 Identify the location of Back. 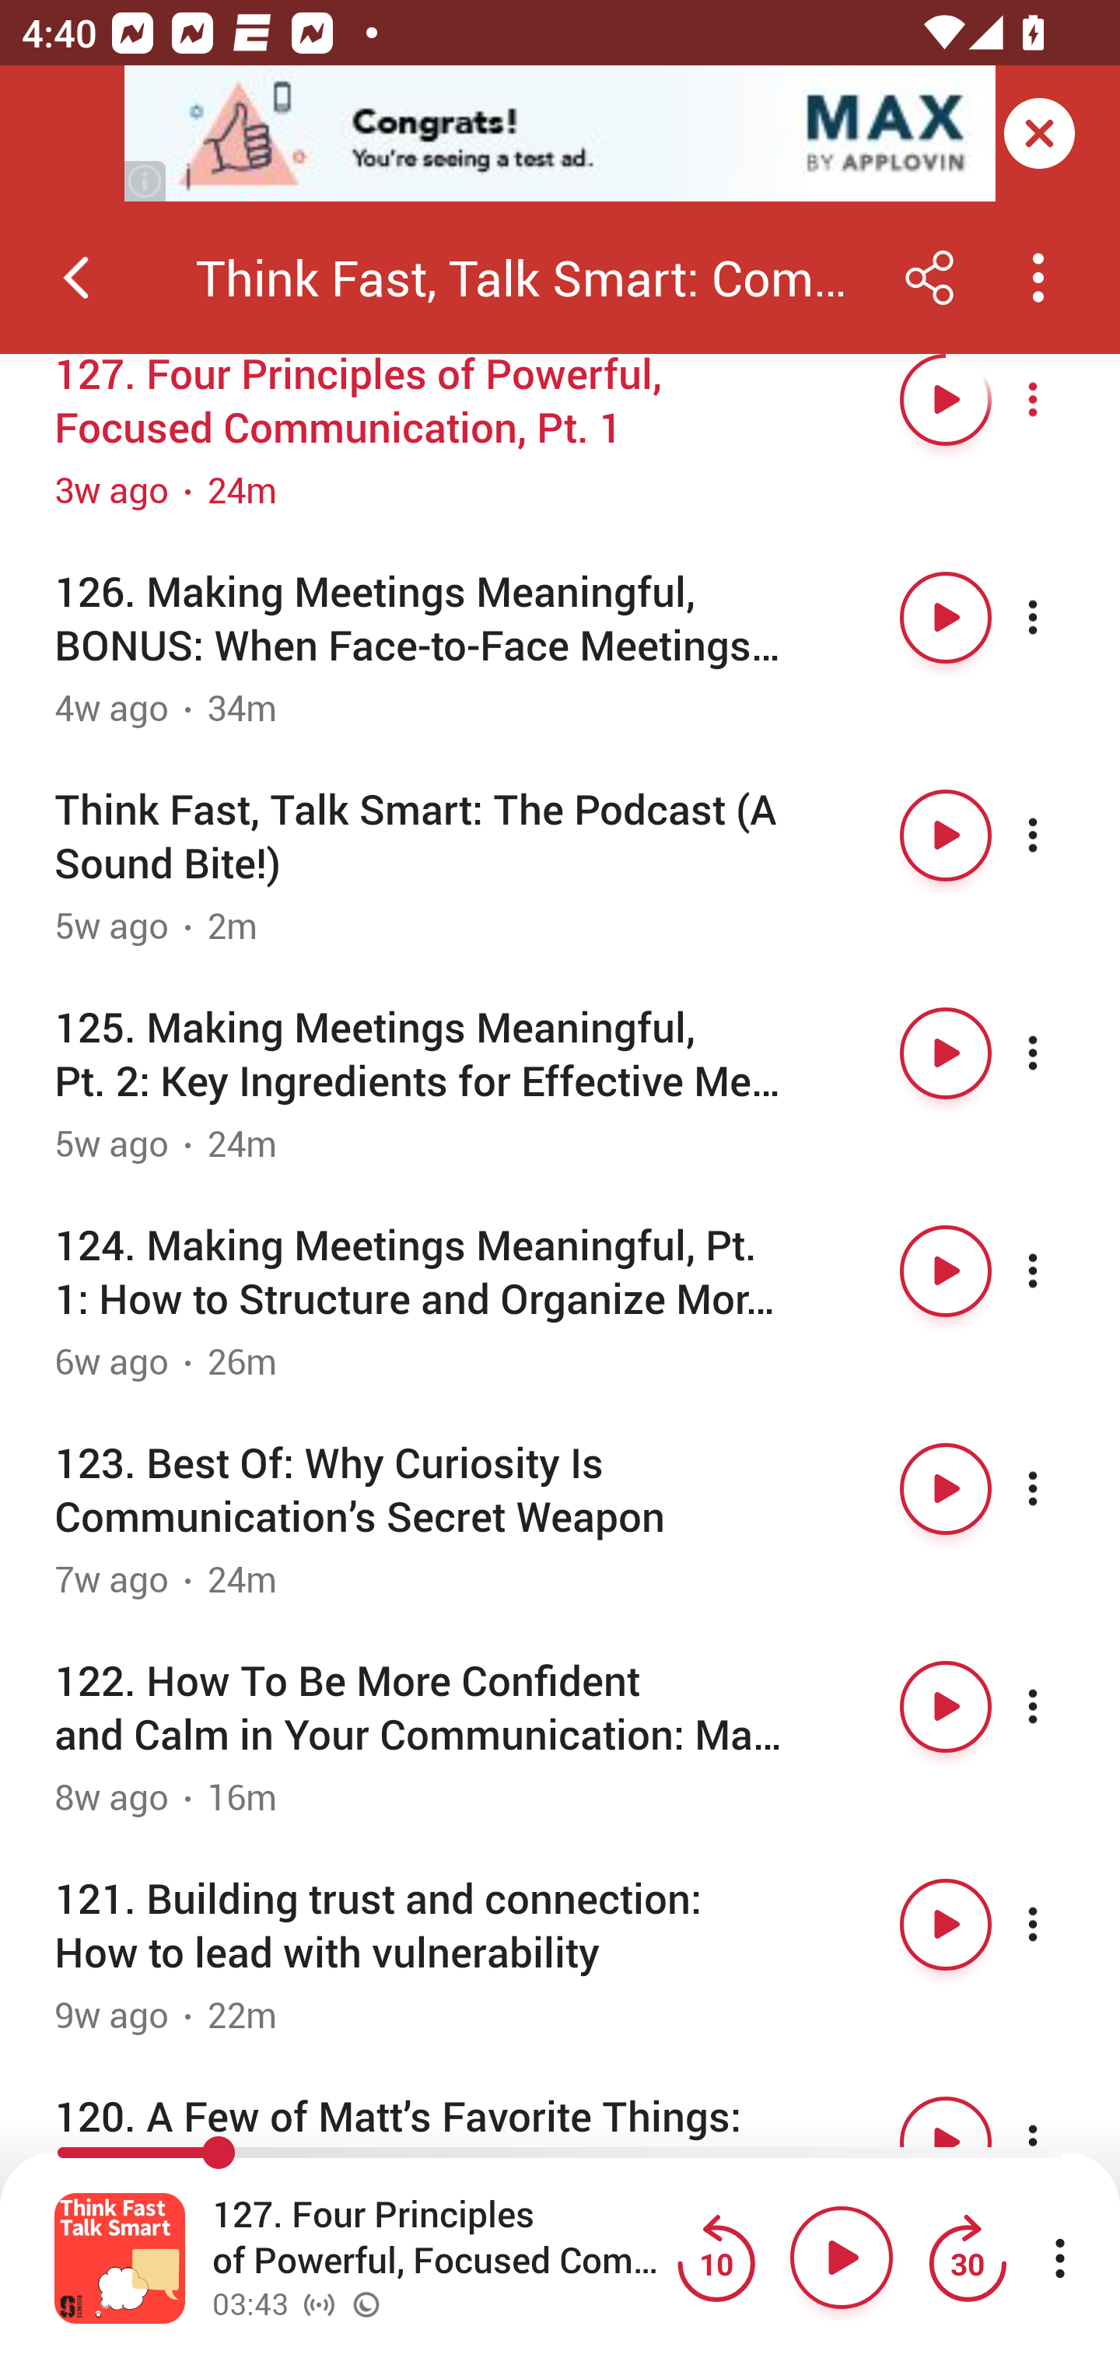
(76, 278).